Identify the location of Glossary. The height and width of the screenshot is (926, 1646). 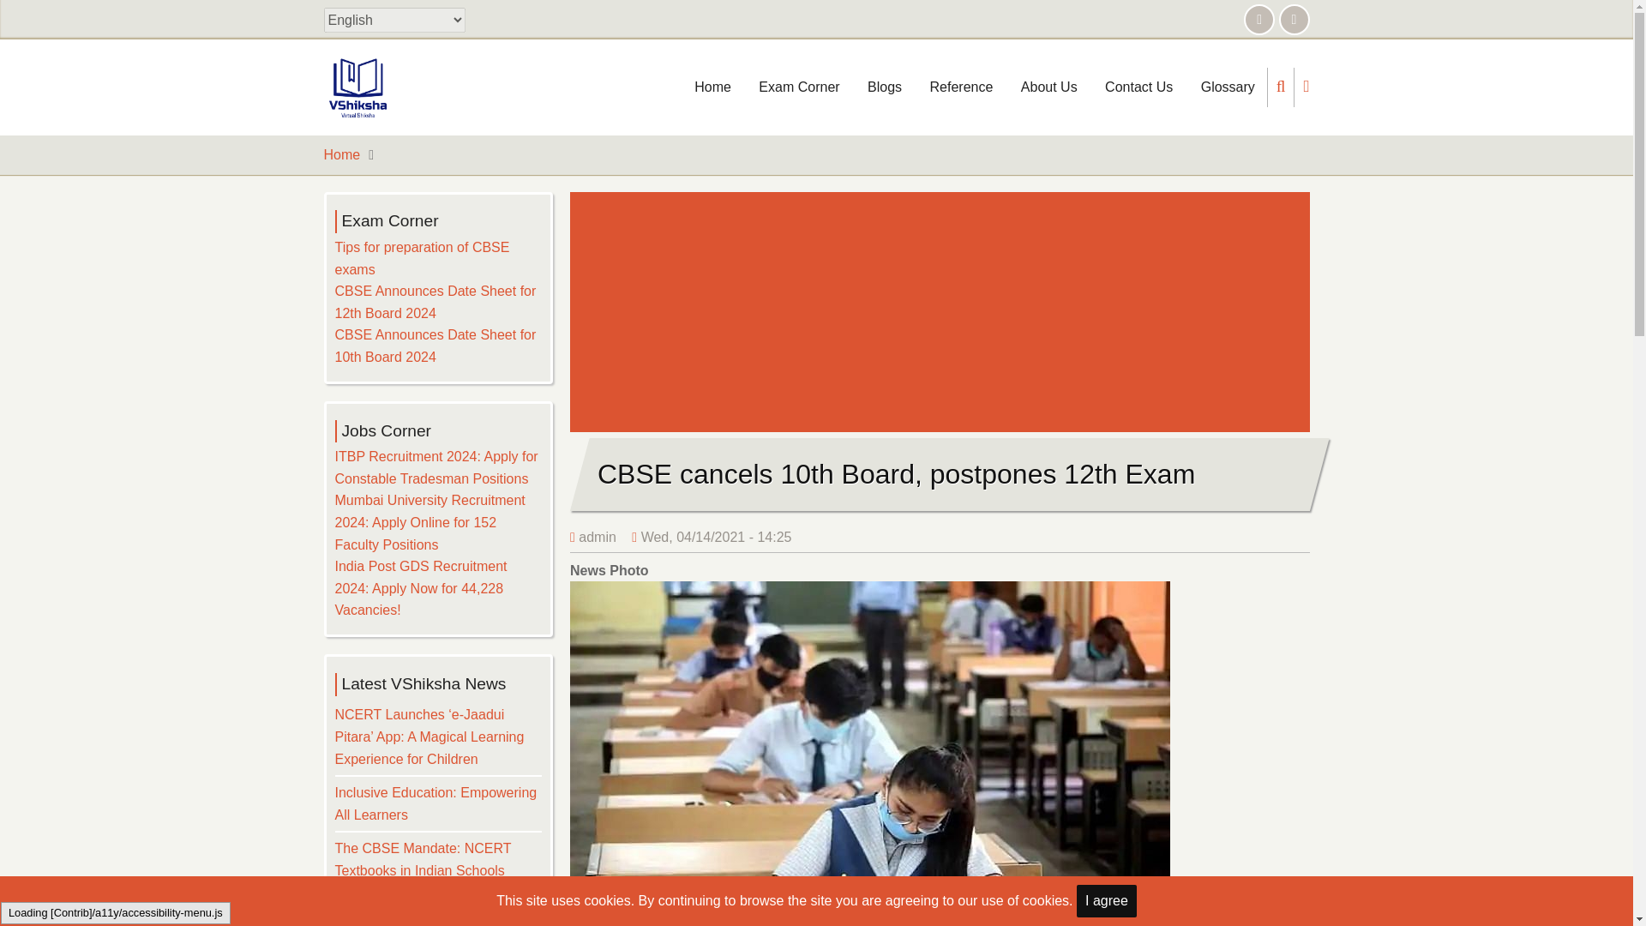
(1228, 87).